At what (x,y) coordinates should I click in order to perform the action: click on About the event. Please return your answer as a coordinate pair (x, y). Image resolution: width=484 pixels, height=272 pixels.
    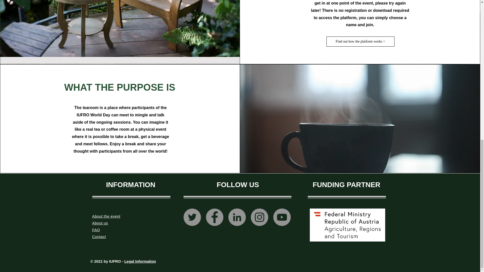
    Looking at the image, I should click on (106, 216).